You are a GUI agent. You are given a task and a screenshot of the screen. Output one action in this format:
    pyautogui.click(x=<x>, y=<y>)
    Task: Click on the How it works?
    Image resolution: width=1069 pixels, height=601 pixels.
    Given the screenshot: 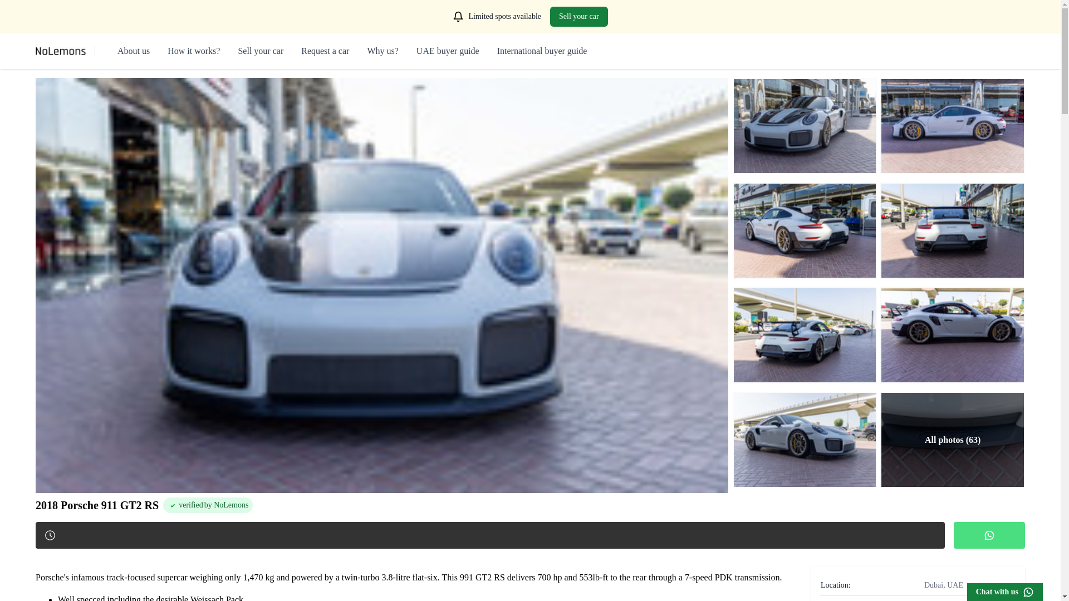 What is the action you would take?
    pyautogui.click(x=194, y=51)
    